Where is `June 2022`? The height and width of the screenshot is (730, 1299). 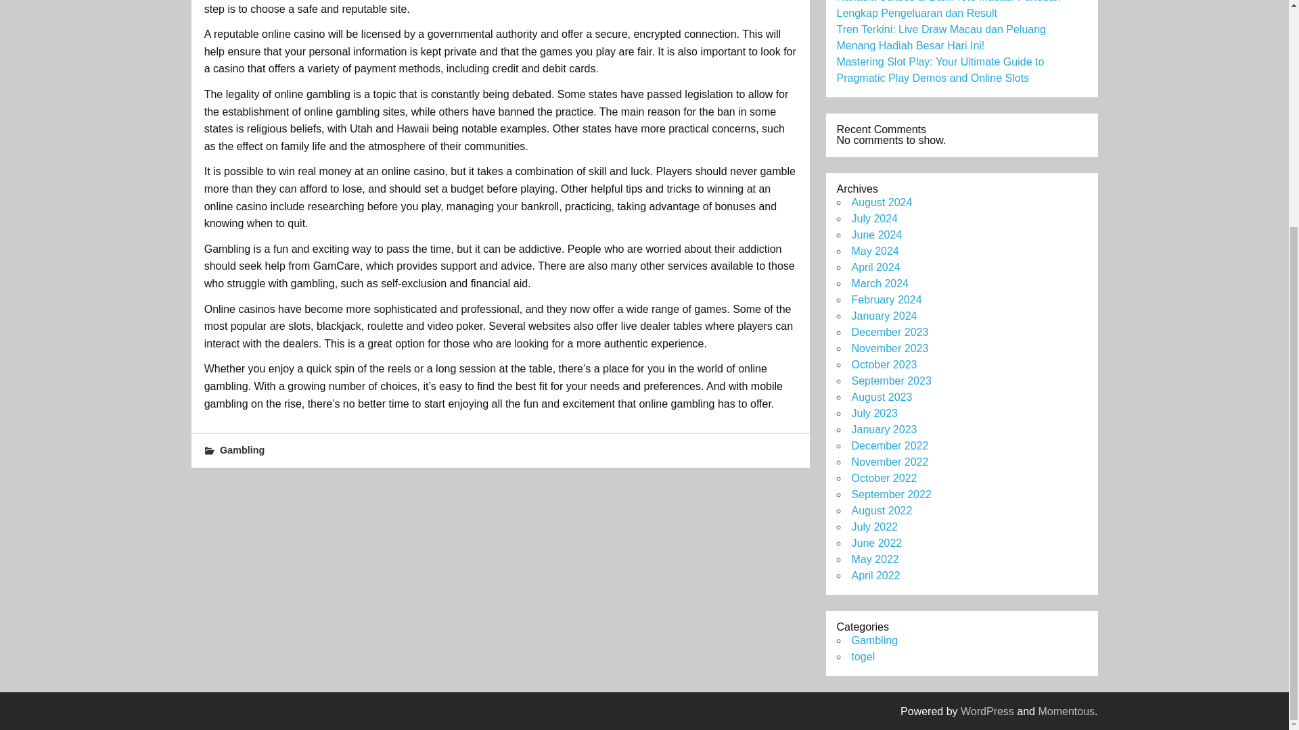 June 2022 is located at coordinates (875, 543).